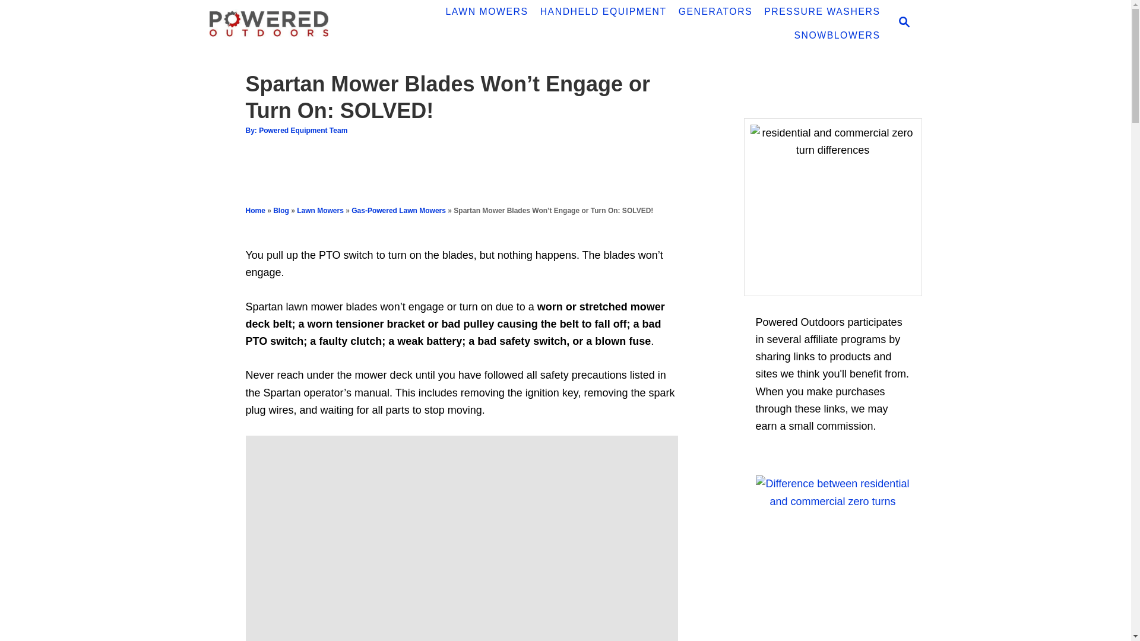 The height and width of the screenshot is (641, 1140). Describe the element at coordinates (281, 210) in the screenshot. I see `Blog` at that location.